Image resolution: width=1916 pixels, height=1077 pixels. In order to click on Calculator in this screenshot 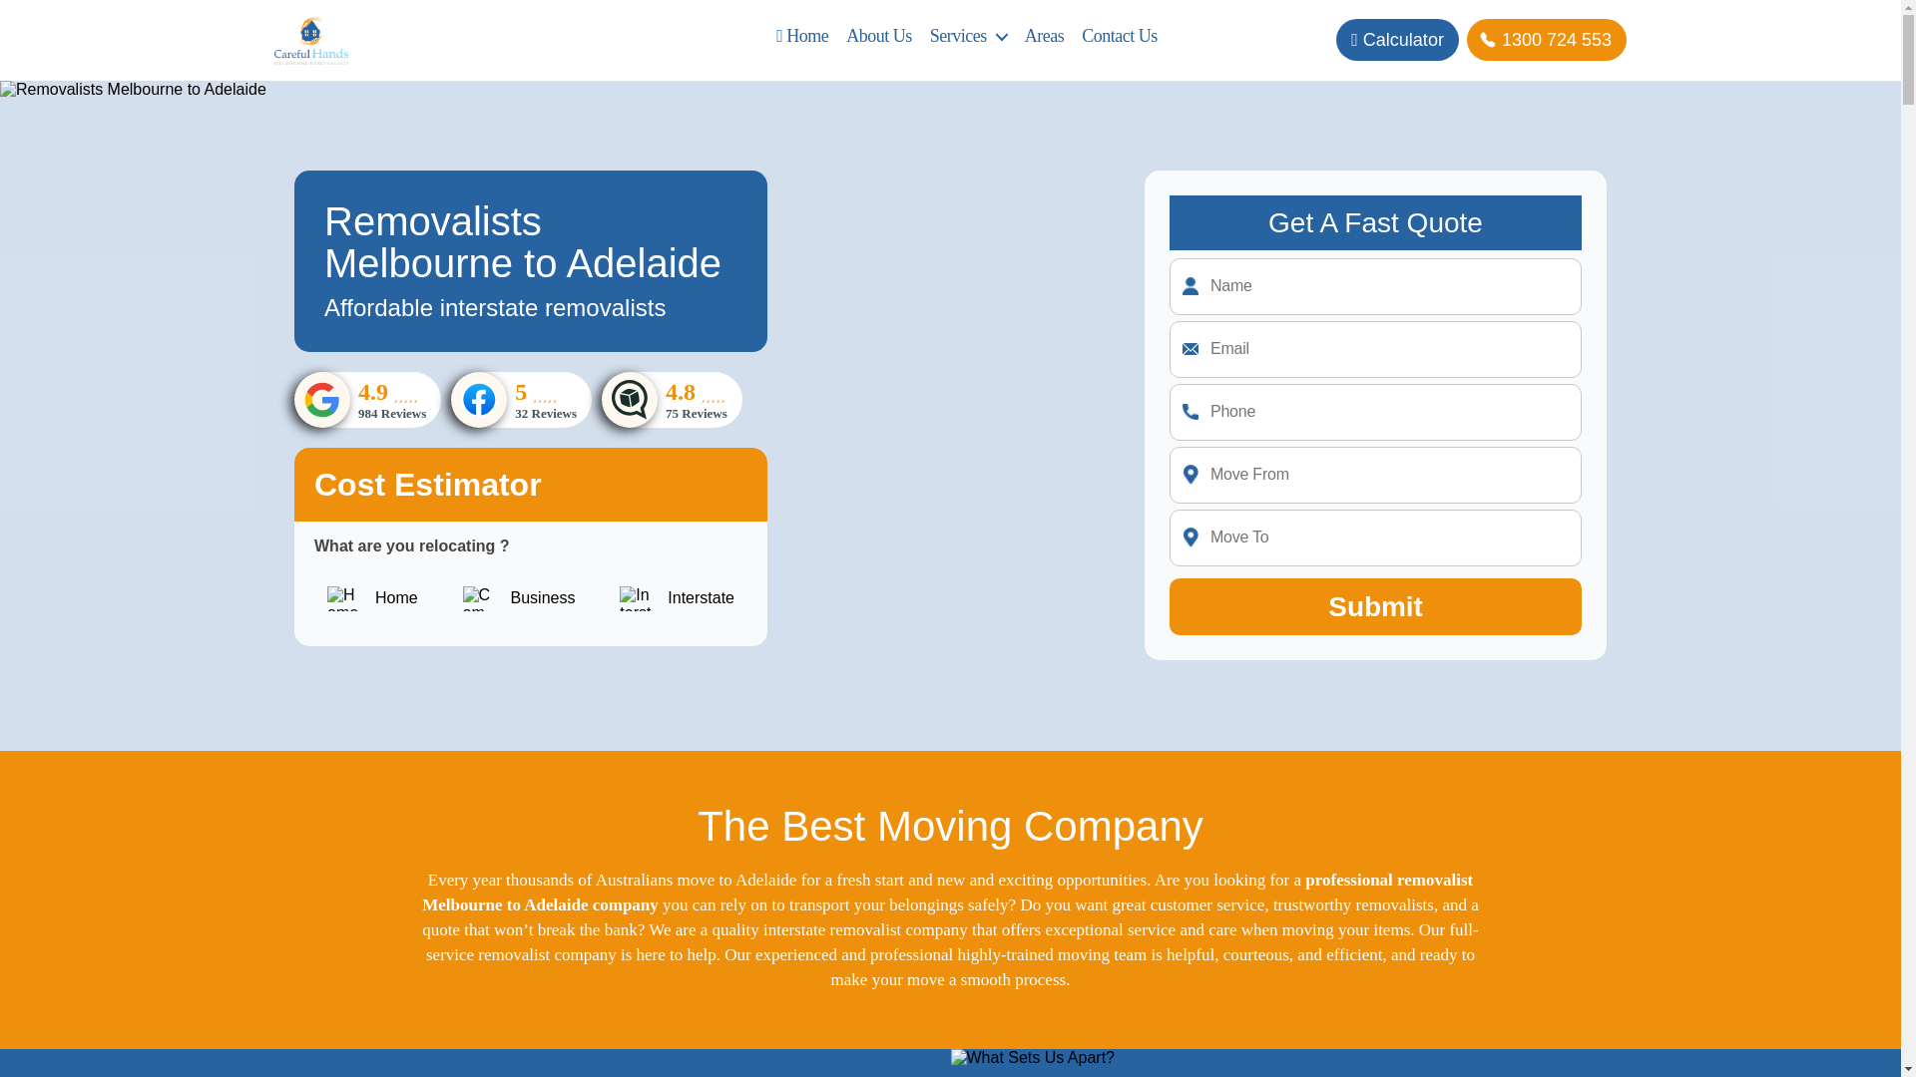, I will do `click(1397, 40)`.